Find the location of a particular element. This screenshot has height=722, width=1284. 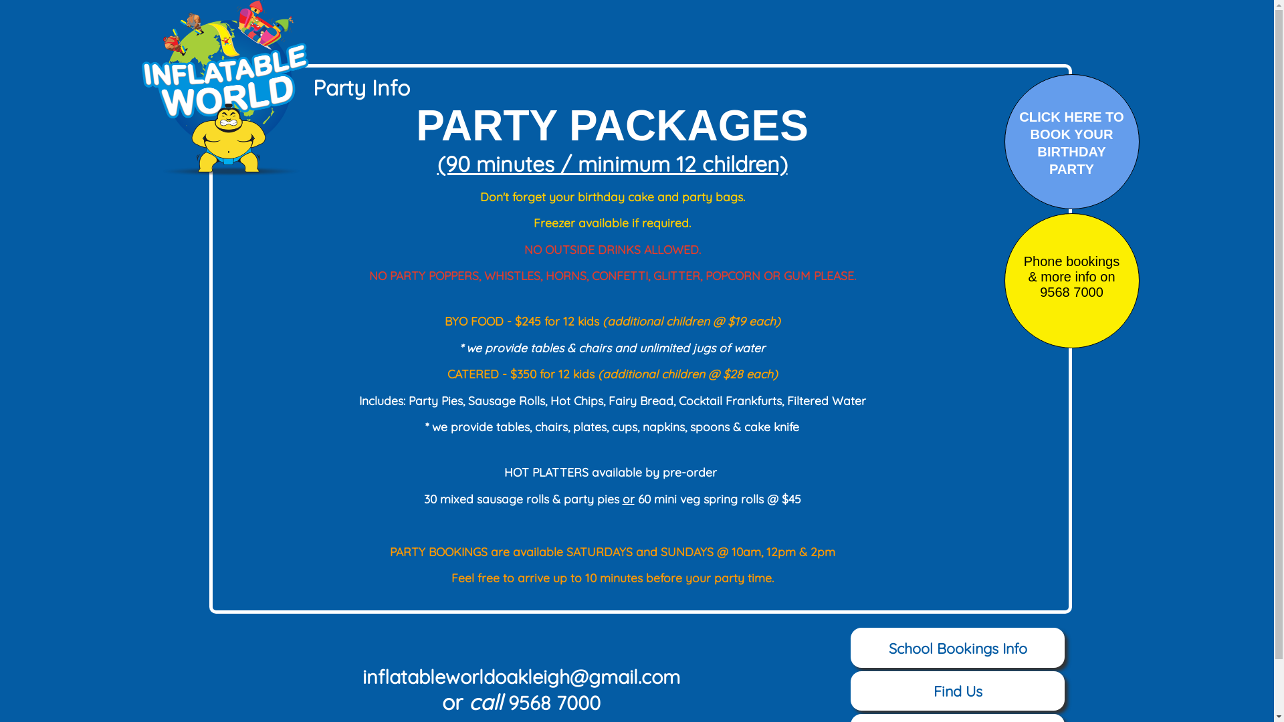

Find Us is located at coordinates (958, 691).